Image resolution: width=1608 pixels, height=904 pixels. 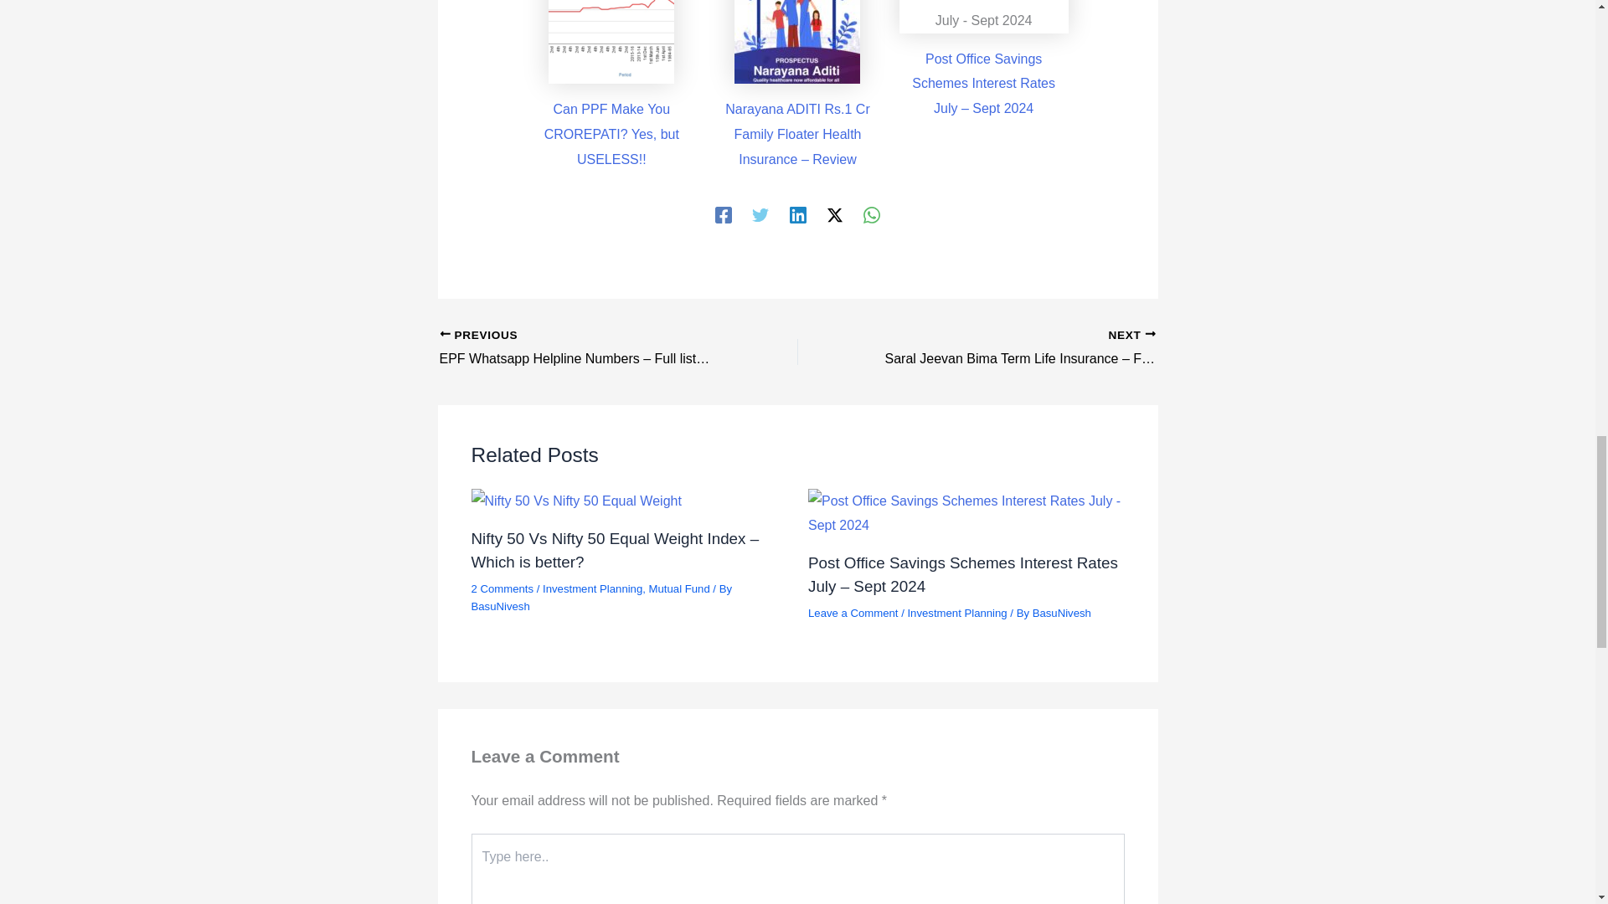 I want to click on Can PPF Make You CROREPATI? Yes, but USELESS!!, so click(x=611, y=134).